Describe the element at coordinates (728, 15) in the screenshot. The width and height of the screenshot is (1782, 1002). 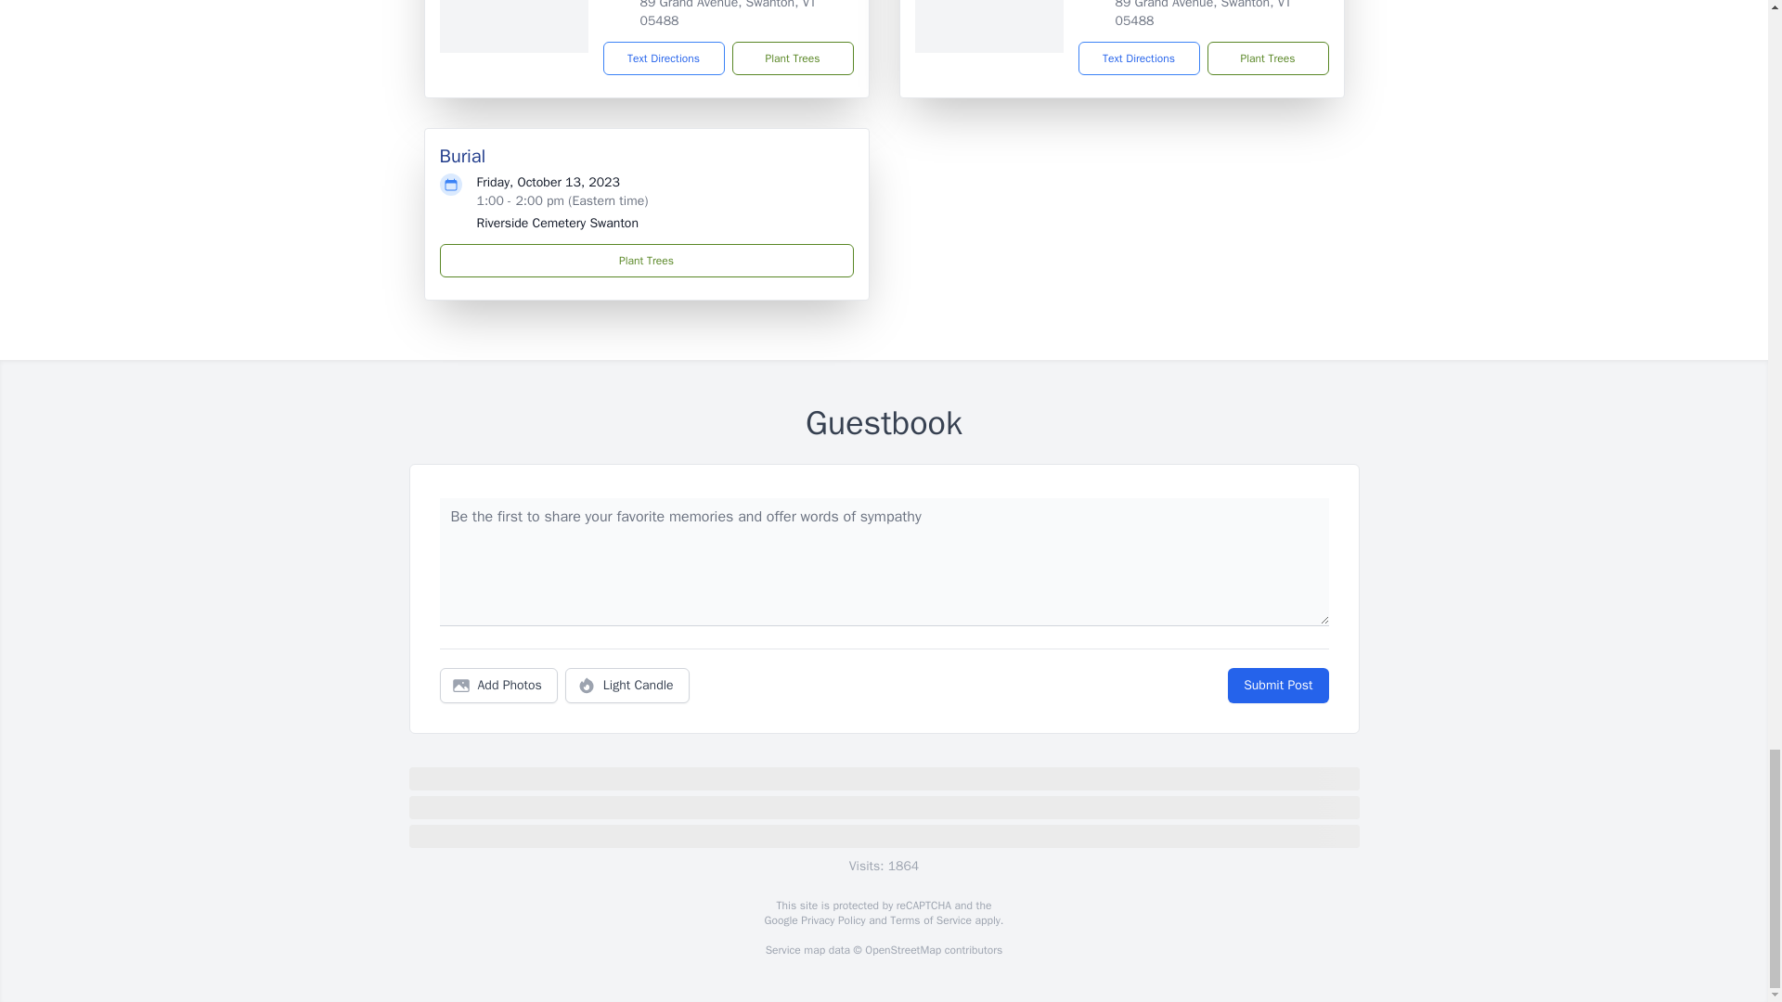
I see `89 Grand Avenue, Swanton, VT 05488` at that location.